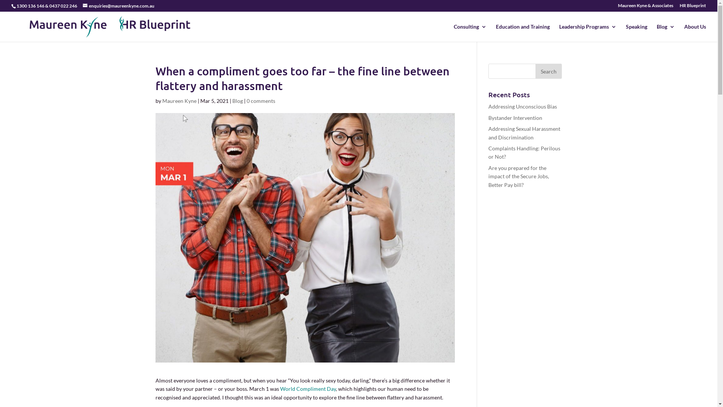  What do you see at coordinates (524, 133) in the screenshot?
I see `Addressing Sexual Harassment and Discrimination` at bounding box center [524, 133].